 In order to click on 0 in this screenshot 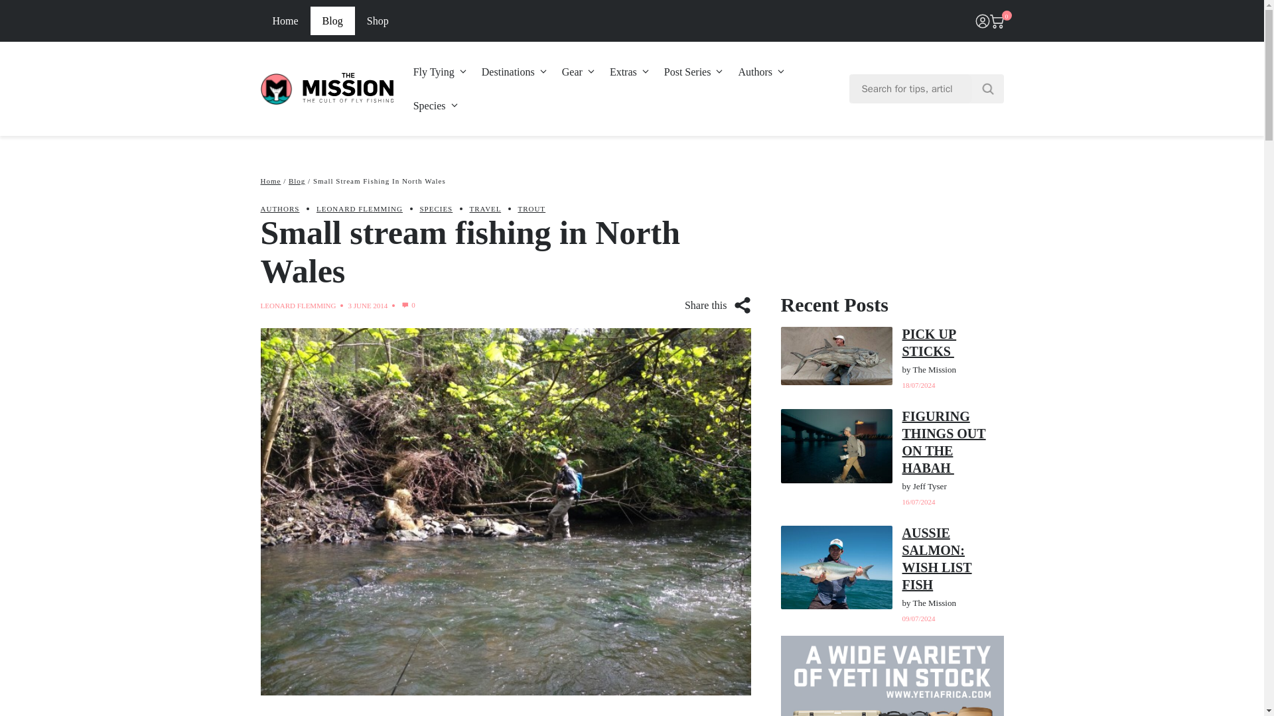, I will do `click(407, 305)`.